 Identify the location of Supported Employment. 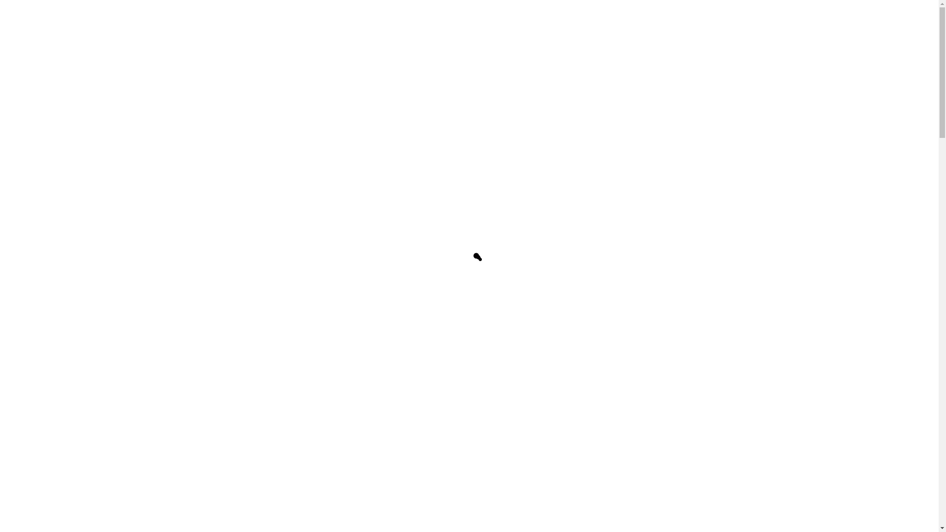
(507, 322).